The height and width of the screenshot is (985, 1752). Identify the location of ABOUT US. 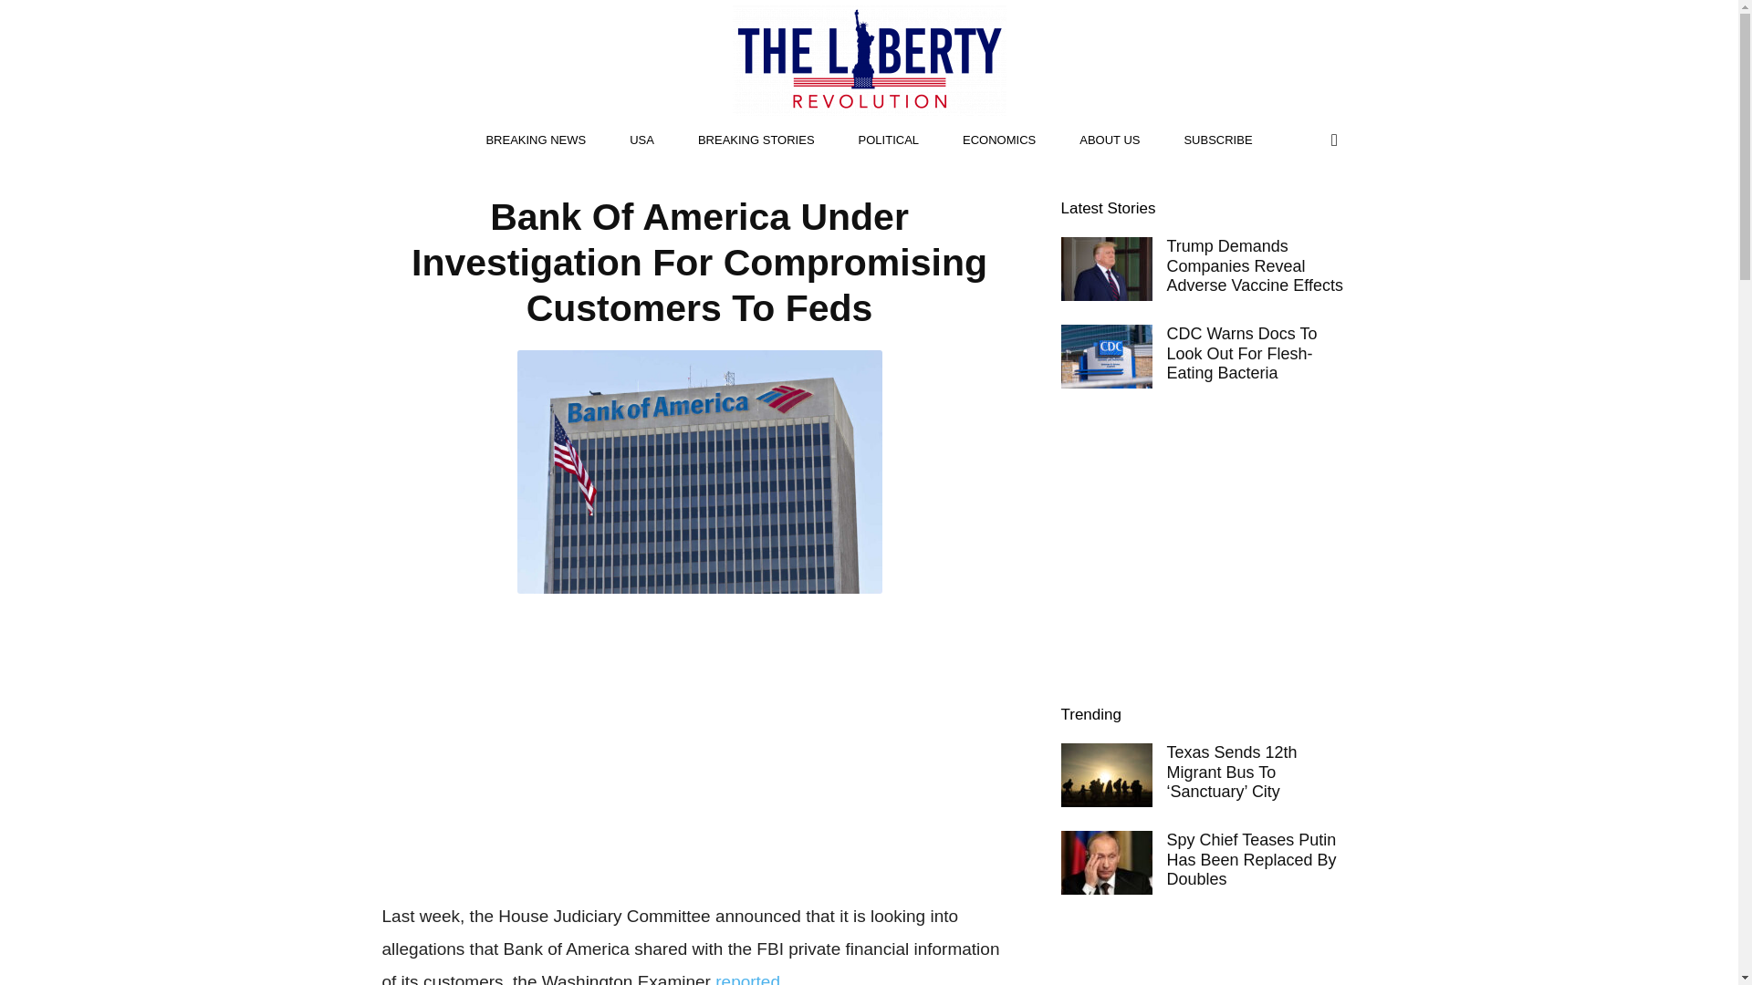
(1110, 140).